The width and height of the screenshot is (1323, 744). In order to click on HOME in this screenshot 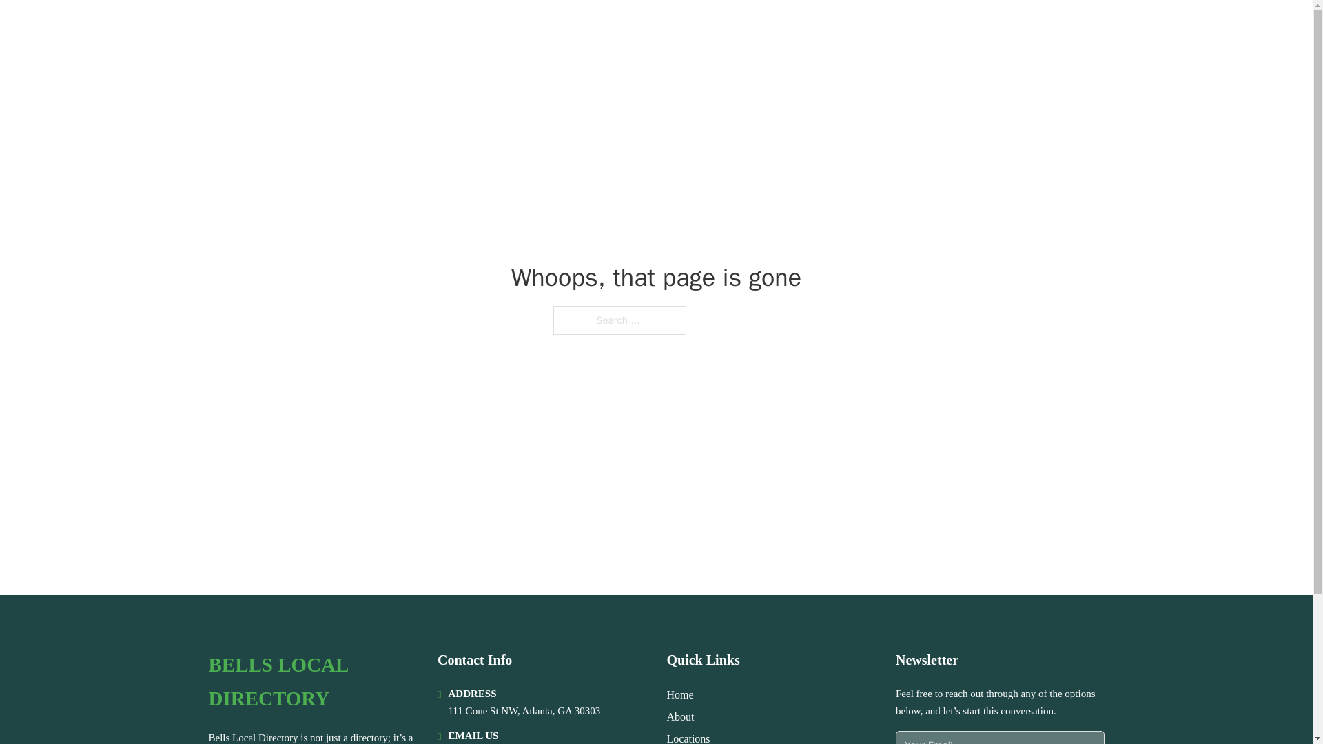, I will do `click(932, 29)`.